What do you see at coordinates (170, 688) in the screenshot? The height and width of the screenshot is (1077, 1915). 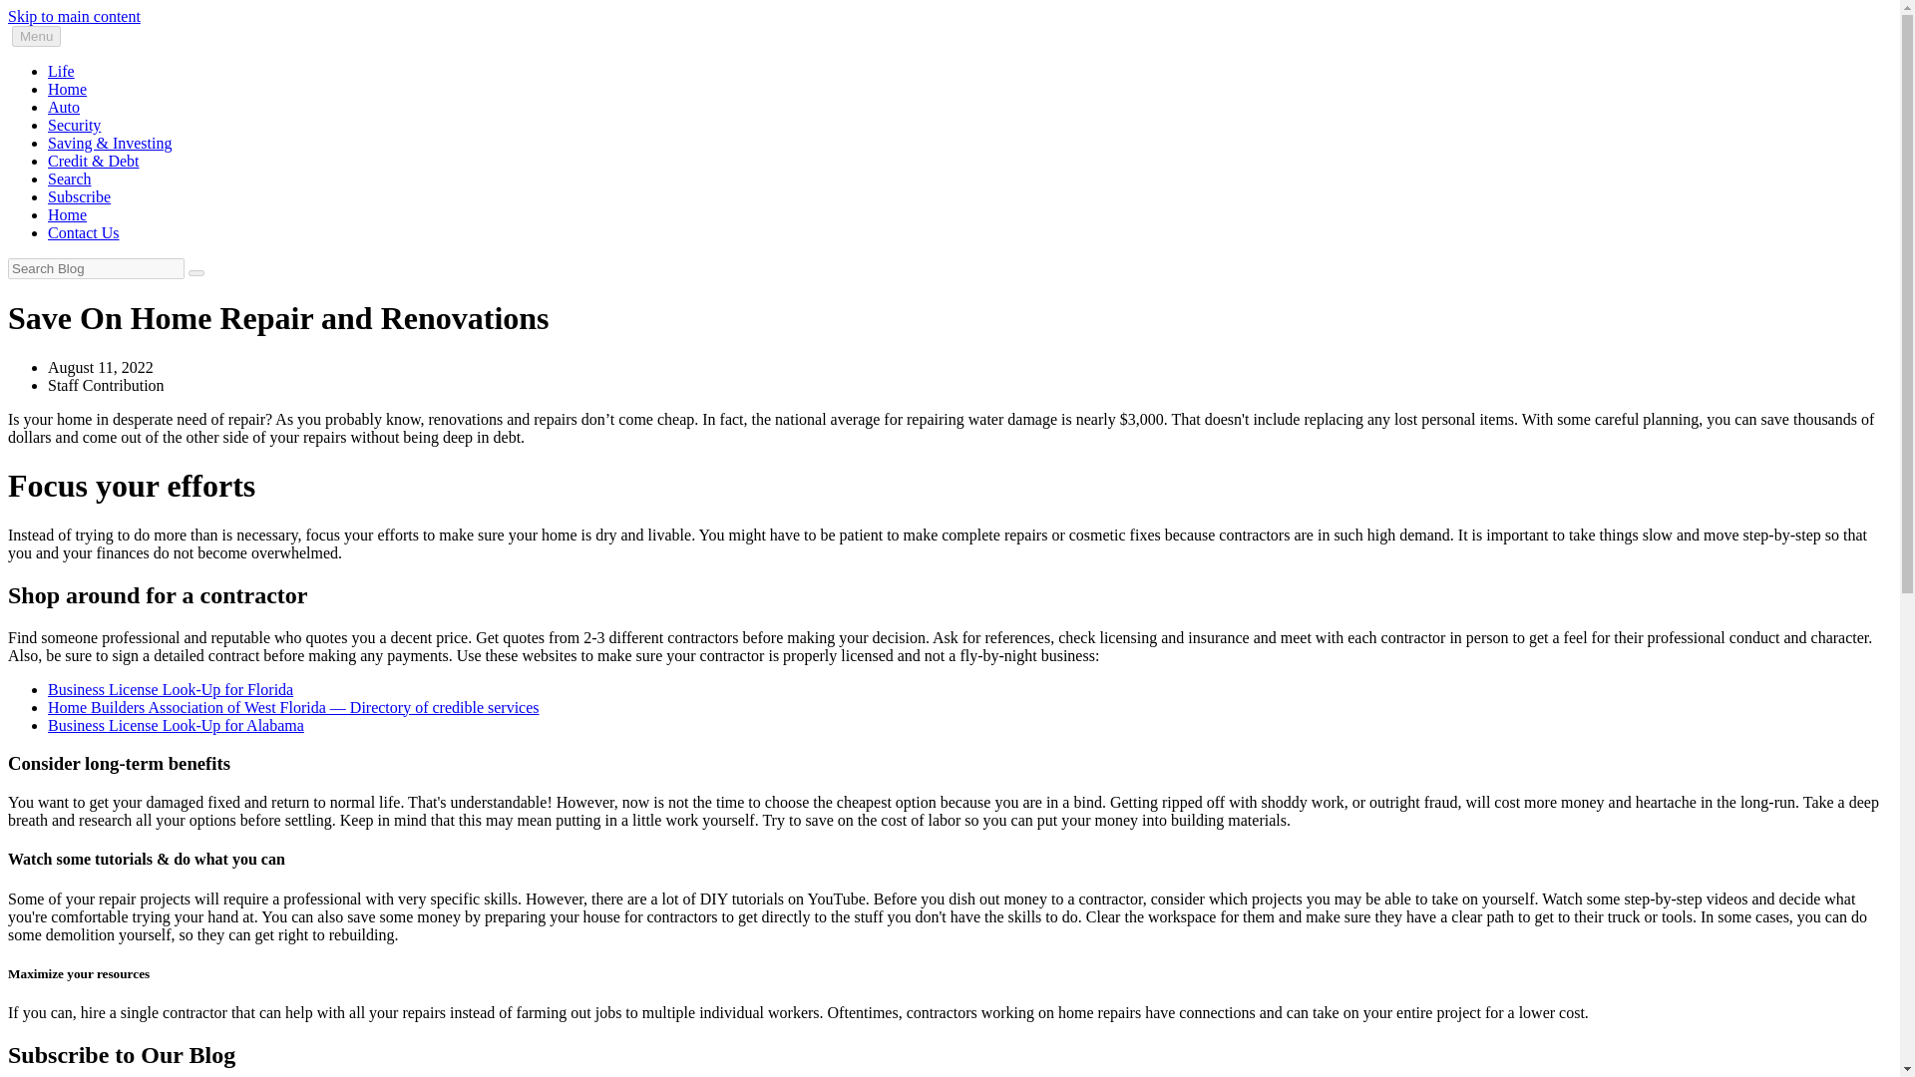 I see `Business License Look-Up for Florida` at bounding box center [170, 688].